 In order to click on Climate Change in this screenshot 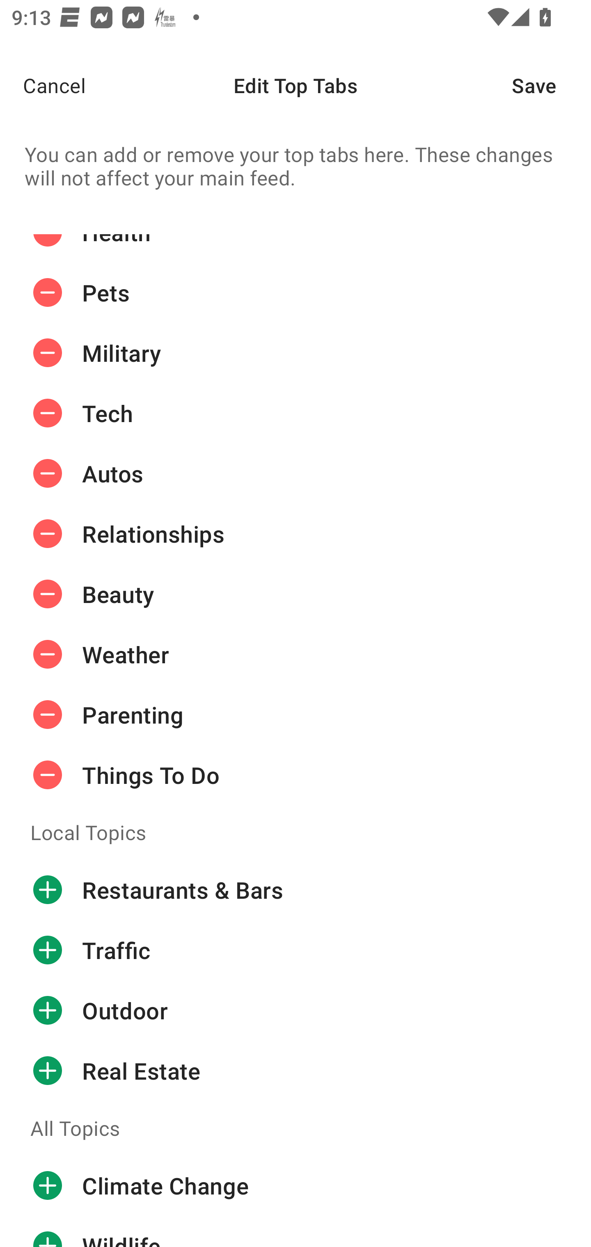, I will do `click(295, 1186)`.